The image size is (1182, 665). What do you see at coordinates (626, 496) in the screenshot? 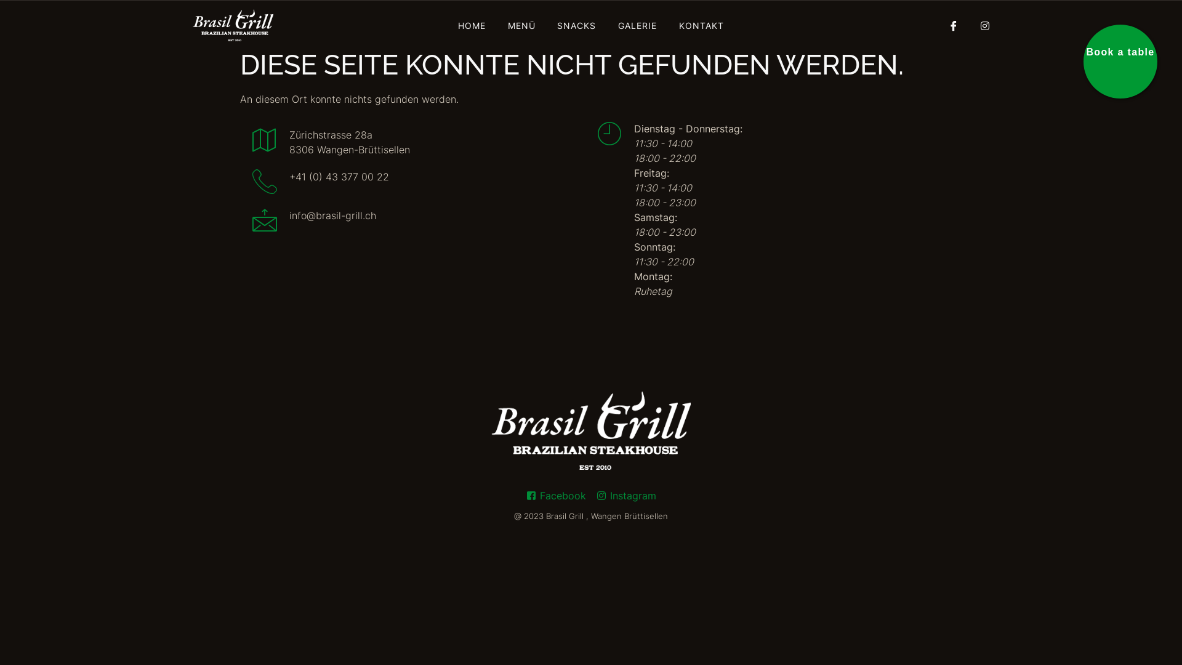
I see `Instagram` at bounding box center [626, 496].